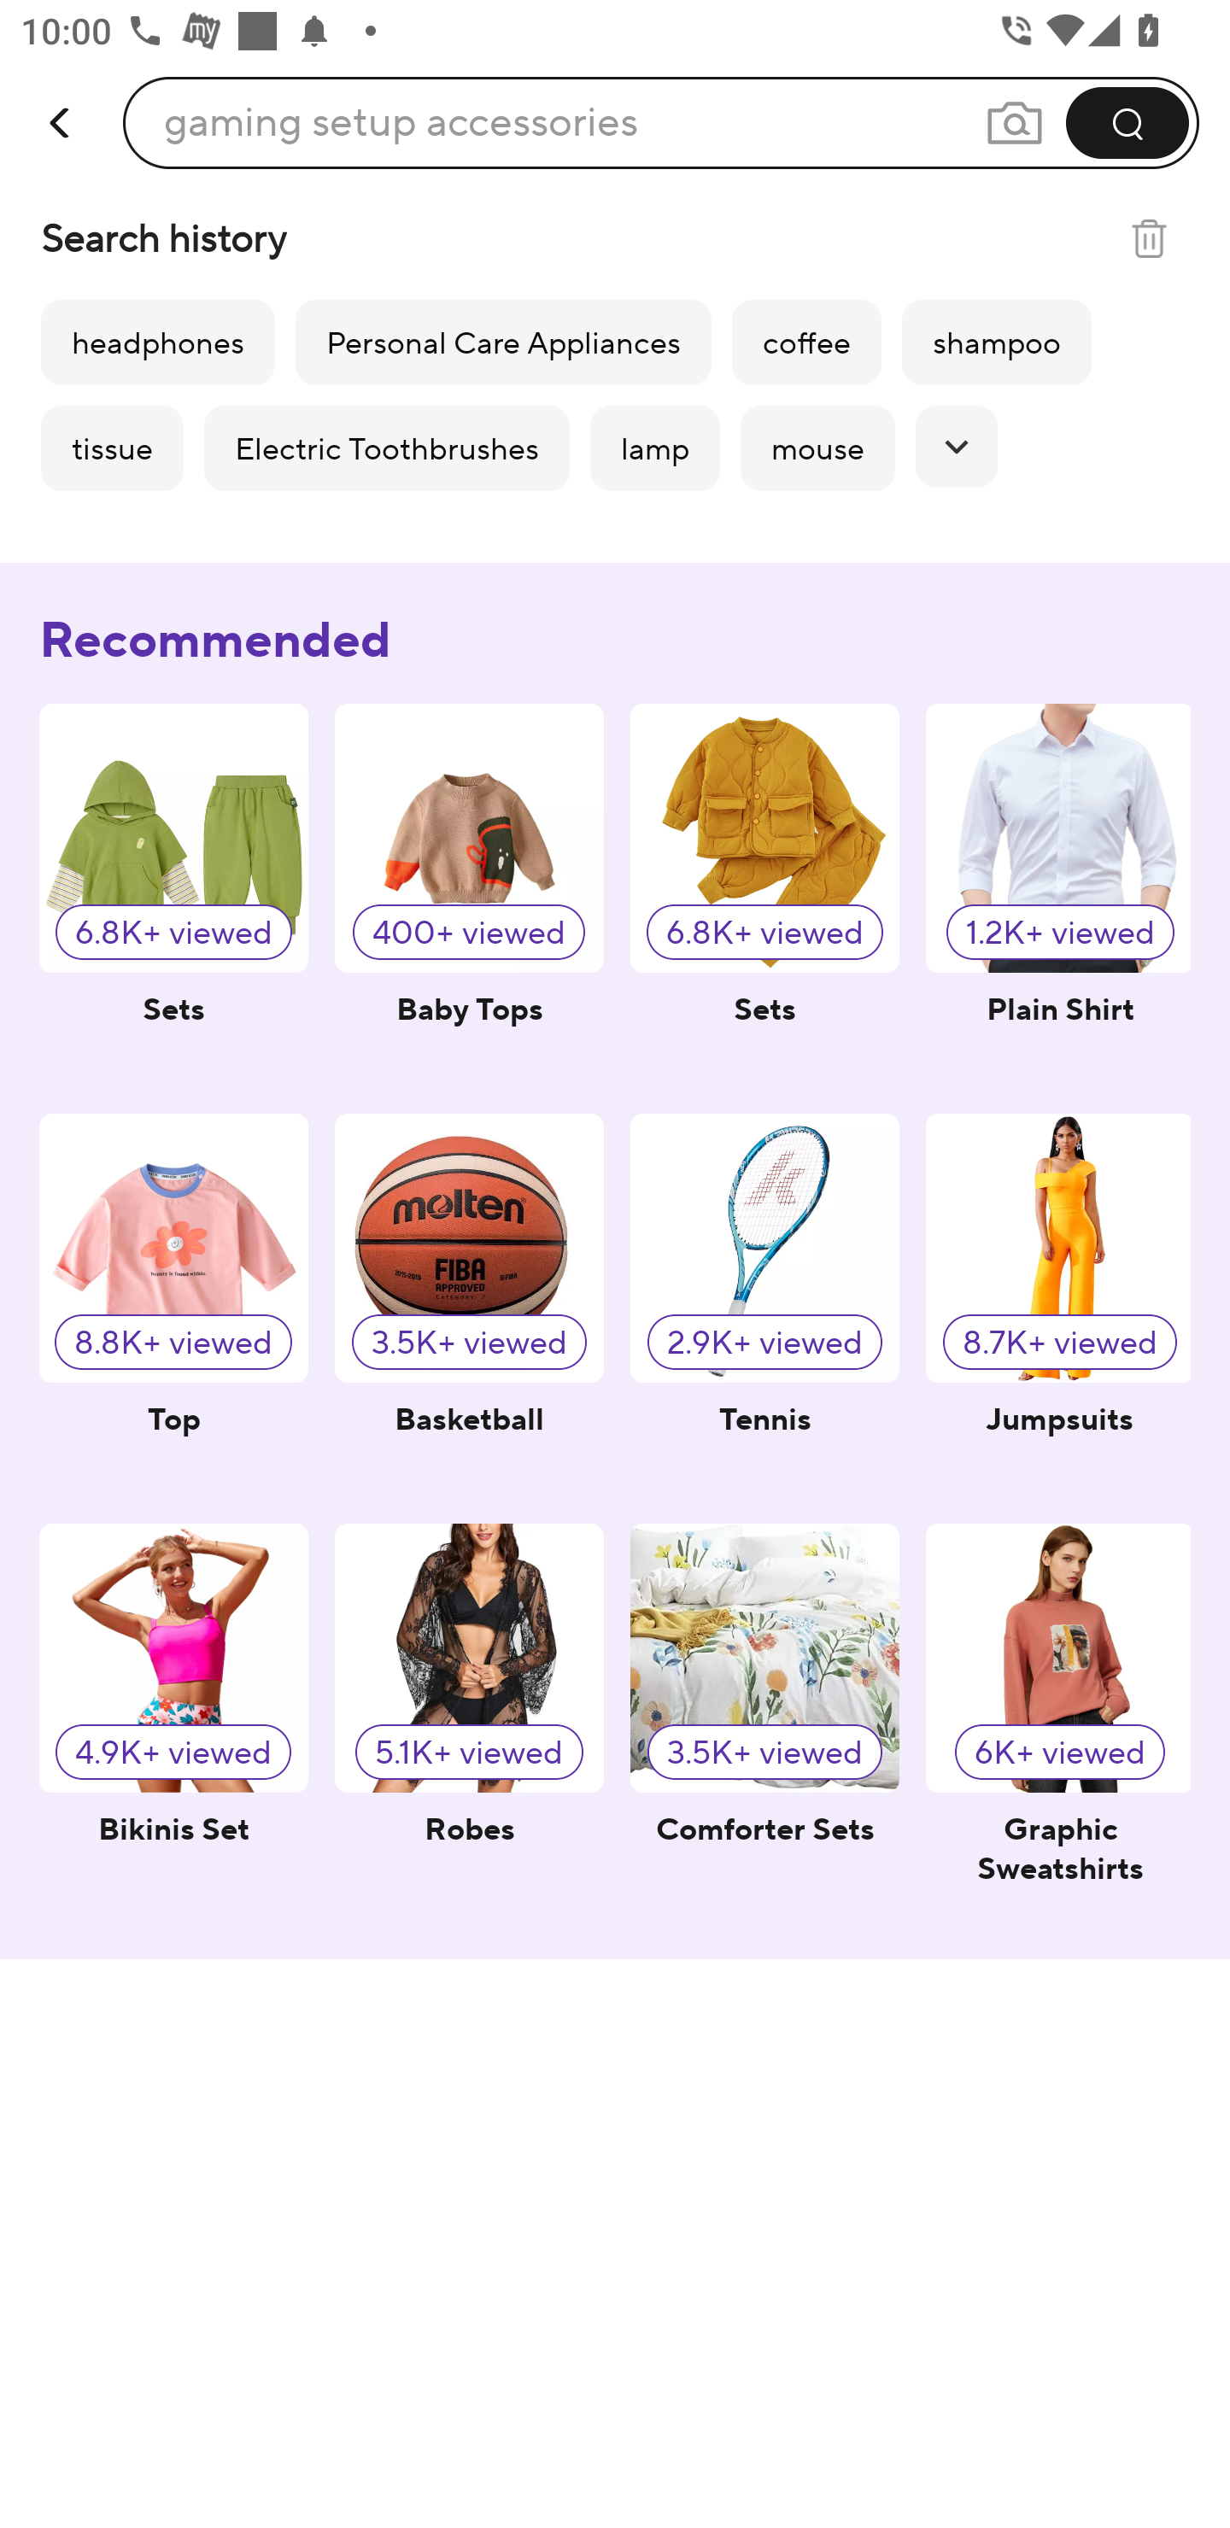 The height and width of the screenshot is (2528, 1230). What do you see at coordinates (502, 342) in the screenshot?
I see `Personal Care Appliances` at bounding box center [502, 342].